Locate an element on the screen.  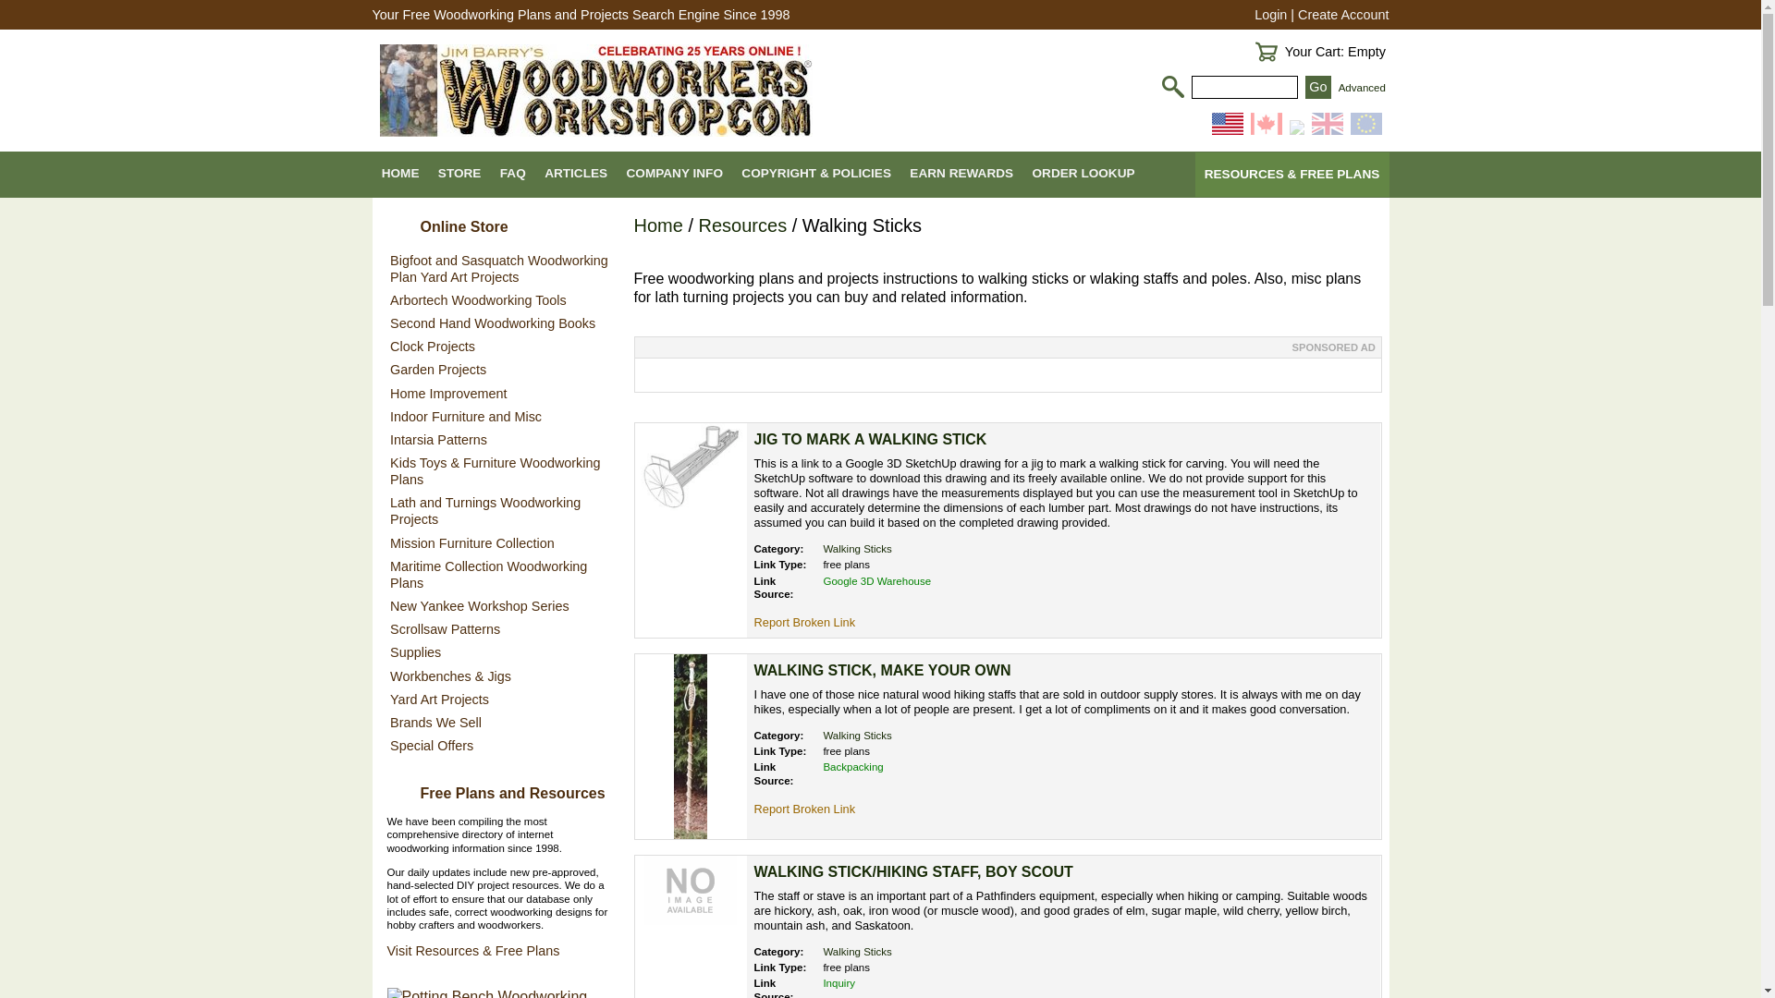
Home is located at coordinates (658, 225).